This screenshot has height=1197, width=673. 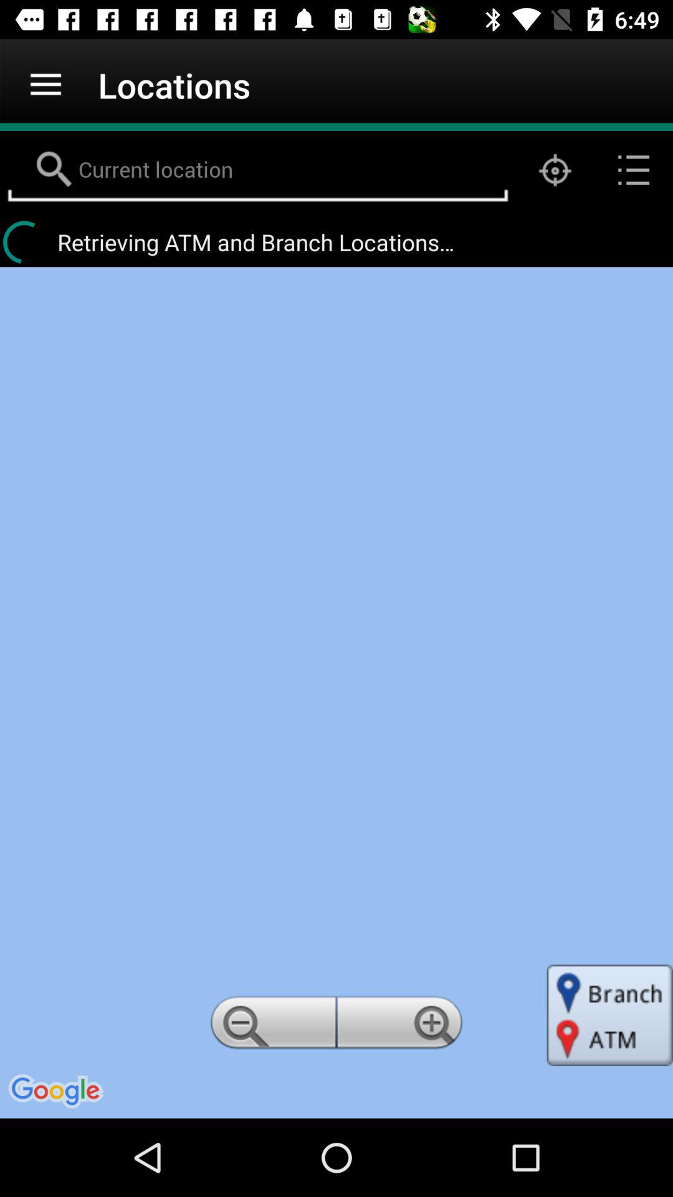 I want to click on turn off item below the retrieving atm and, so click(x=270, y=1026).